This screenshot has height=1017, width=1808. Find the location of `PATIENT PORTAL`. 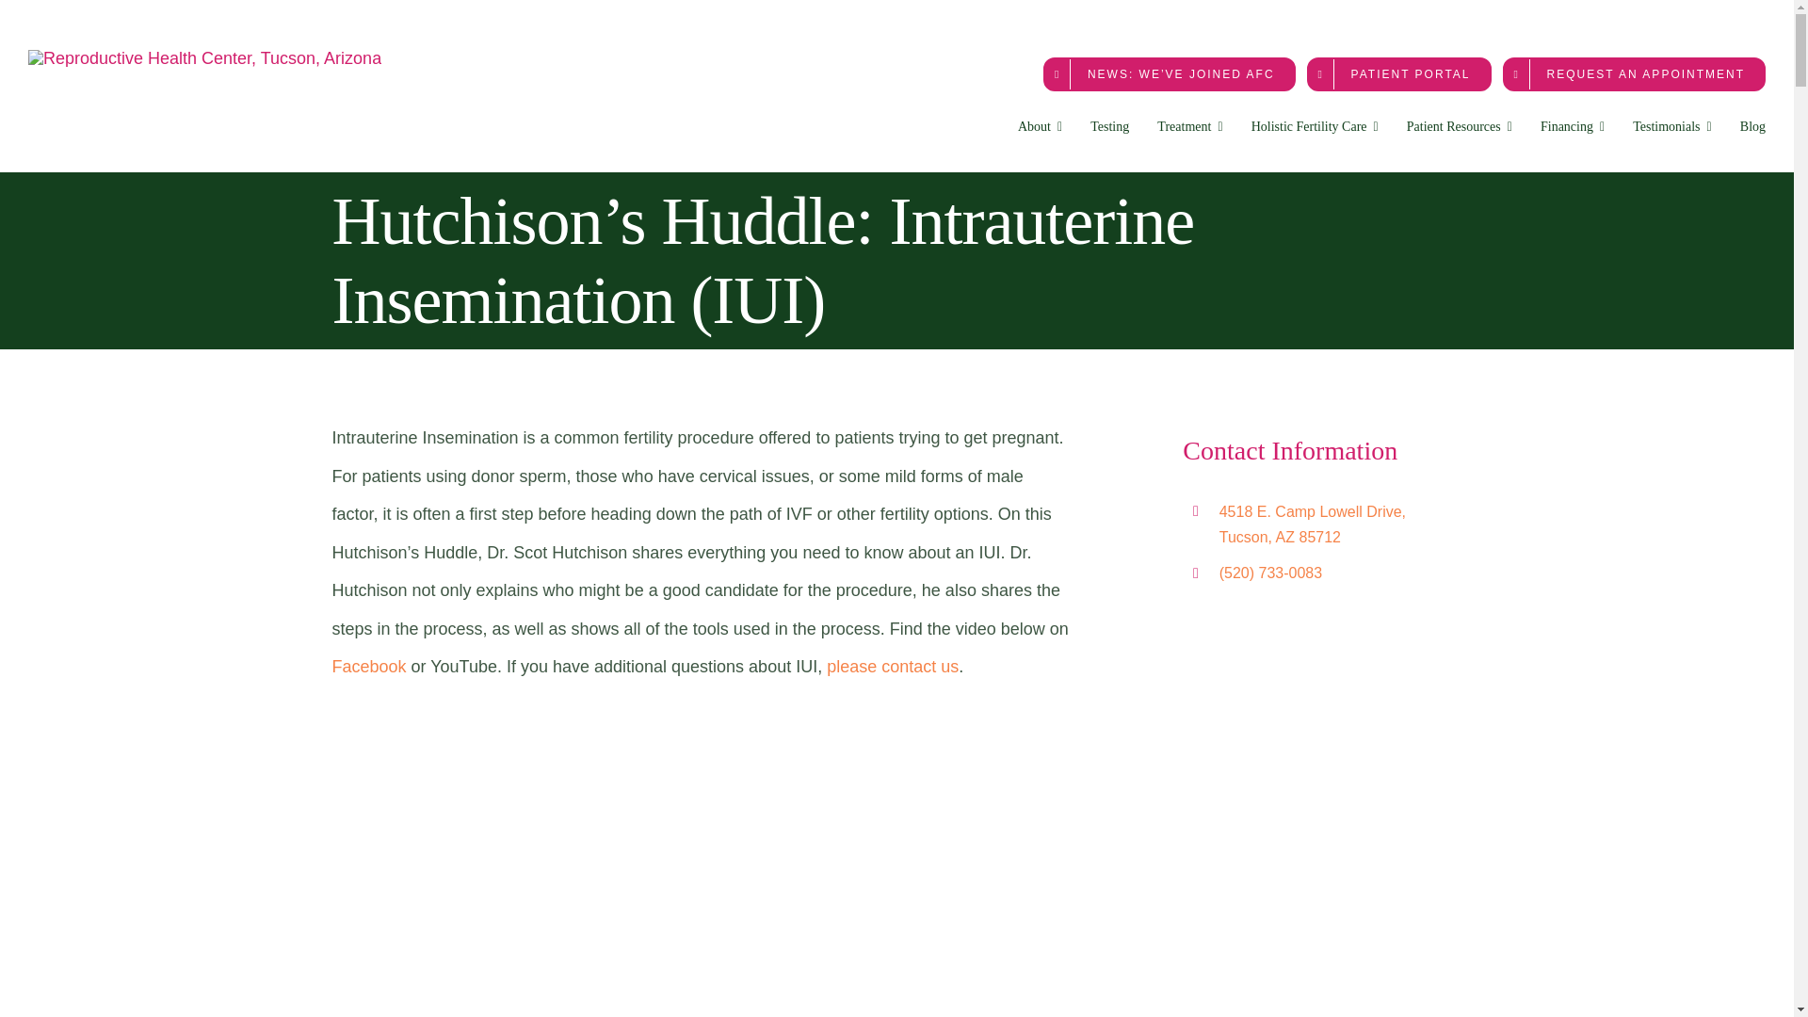

PATIENT PORTAL is located at coordinates (1399, 73).